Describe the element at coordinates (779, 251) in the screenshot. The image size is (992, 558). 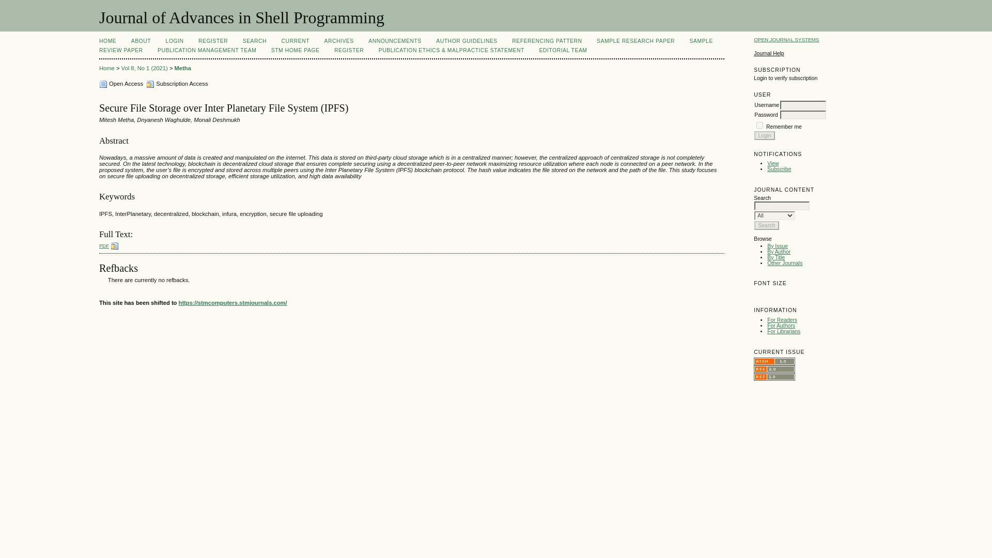
I see `By Author` at that location.